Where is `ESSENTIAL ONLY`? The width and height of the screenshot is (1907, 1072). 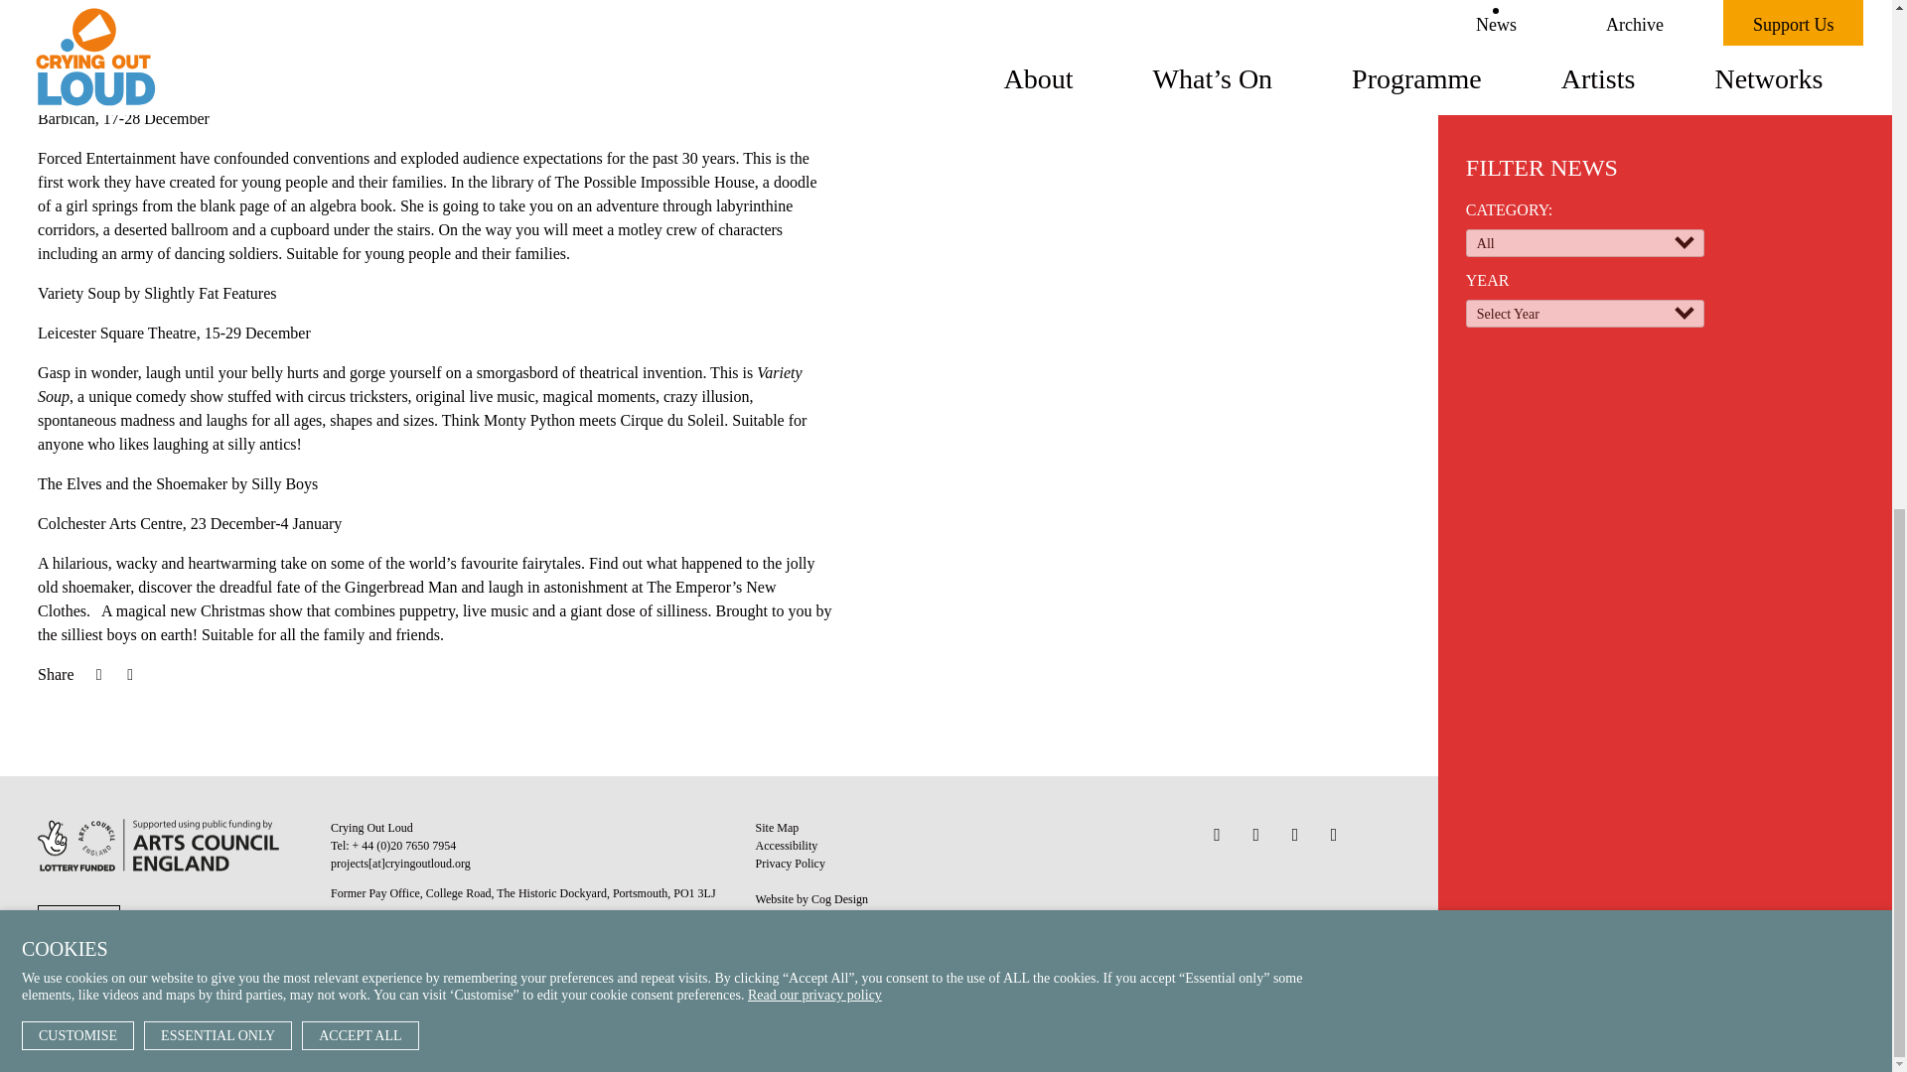 ESSENTIAL ONLY is located at coordinates (218, 69).